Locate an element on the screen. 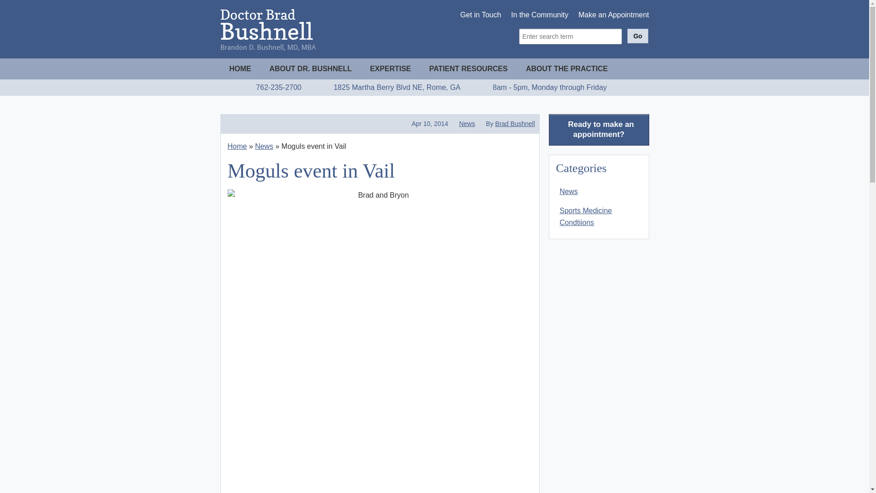 The image size is (876, 493). News is located at coordinates (264, 146).